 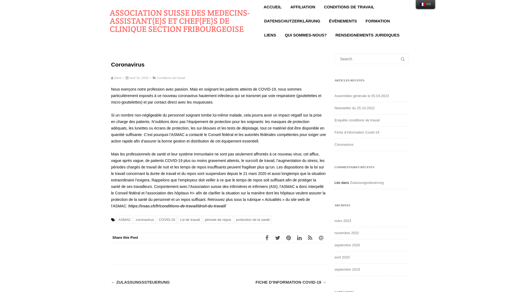 I want to click on LinkedIn, so click(x=299, y=238).